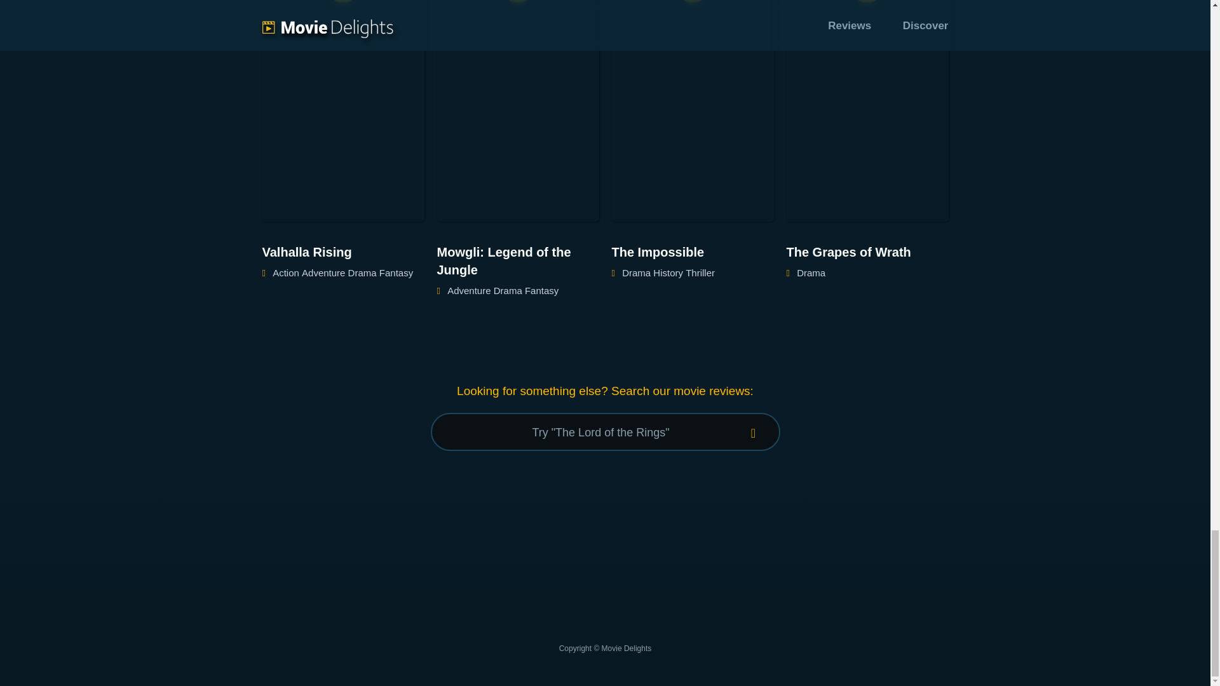 Image resolution: width=1220 pixels, height=686 pixels. I want to click on Adventure, so click(323, 273).